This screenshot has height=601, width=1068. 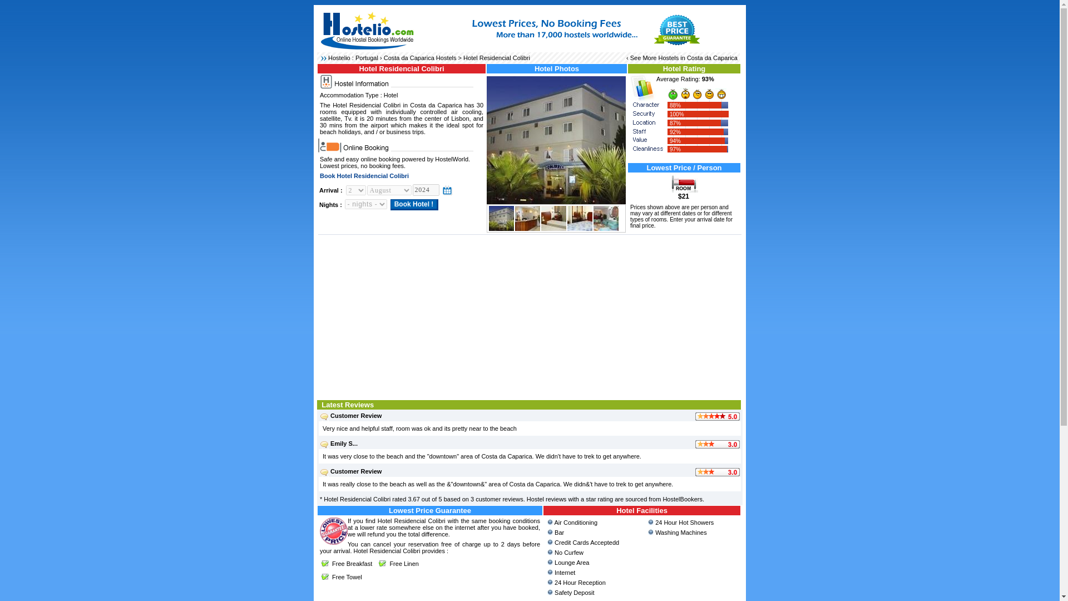 I want to click on Hostels in Costa da Caparica, so click(x=698, y=58).